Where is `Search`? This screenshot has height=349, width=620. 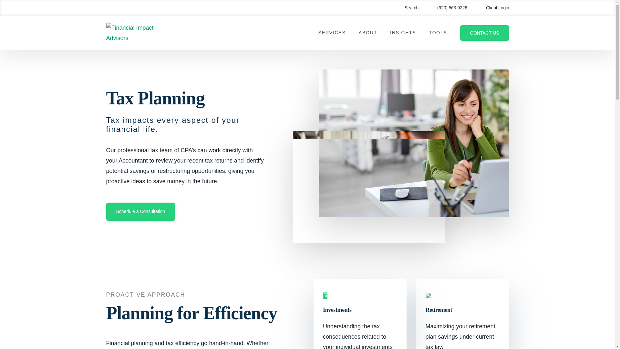 Search is located at coordinates (407, 8).